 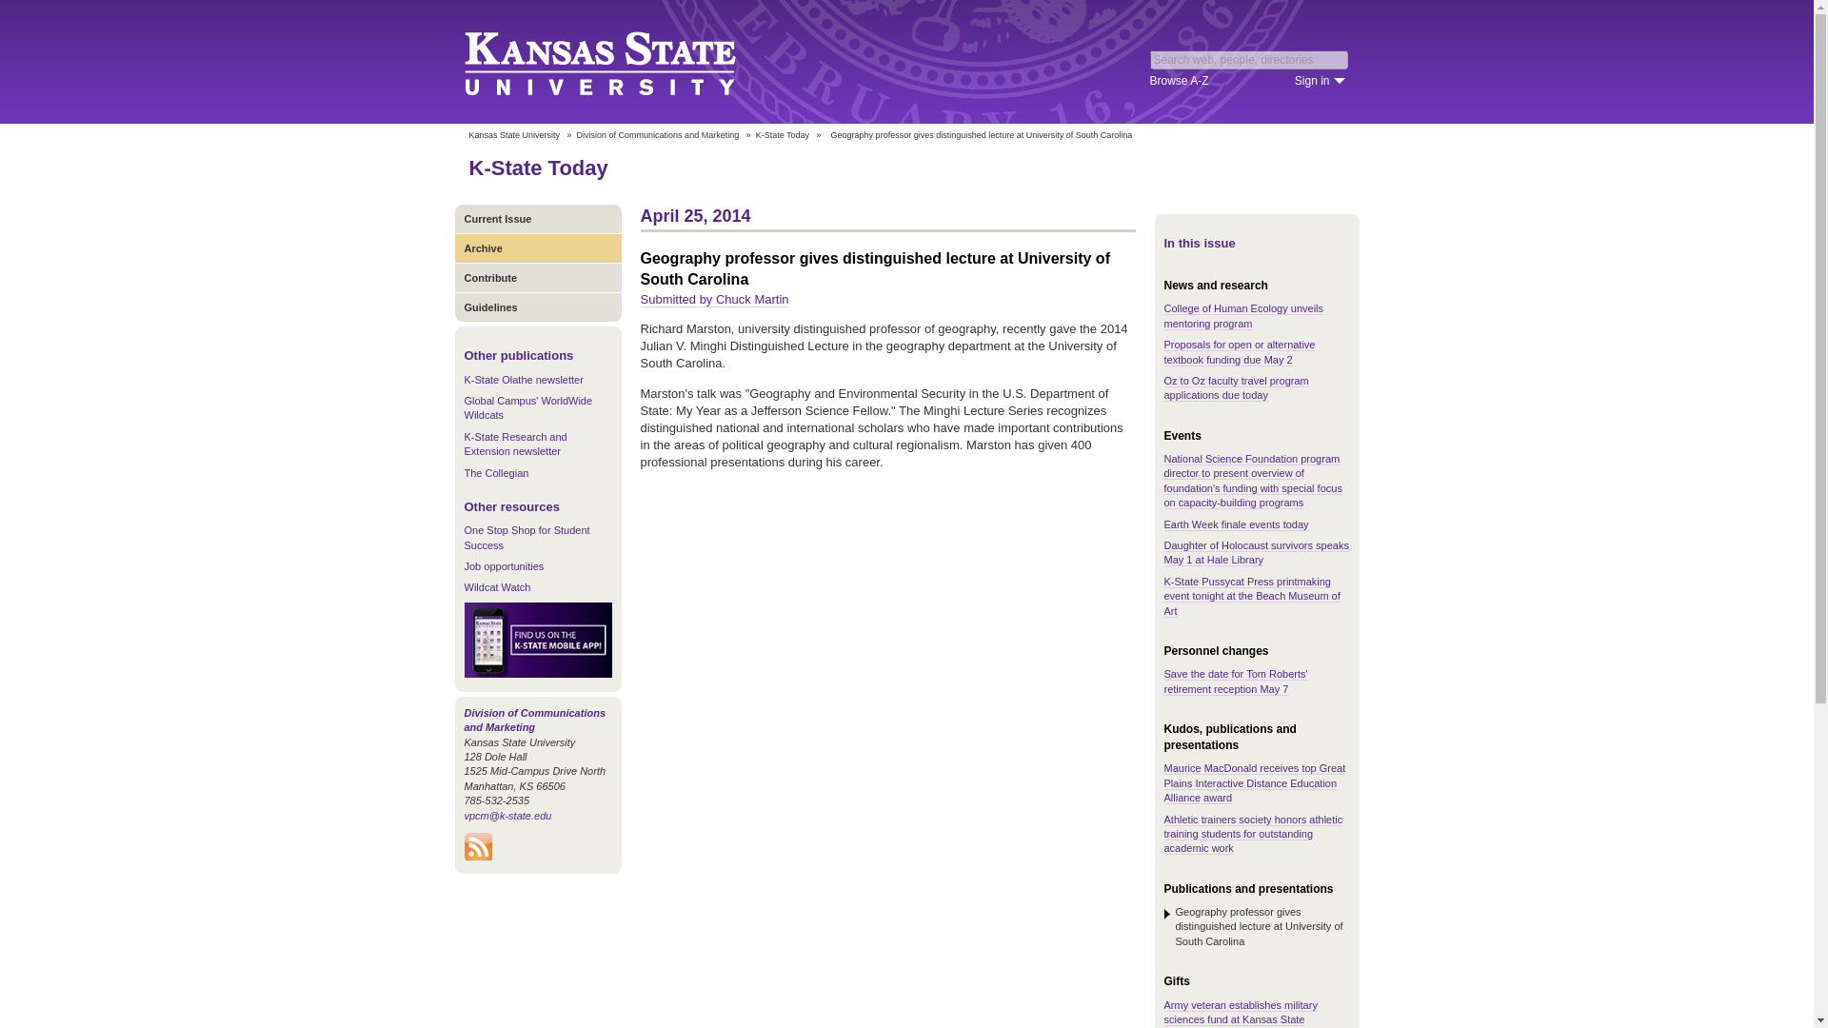 I want to click on College of Human Ecology unveils mentoring program, so click(x=1243, y=315).